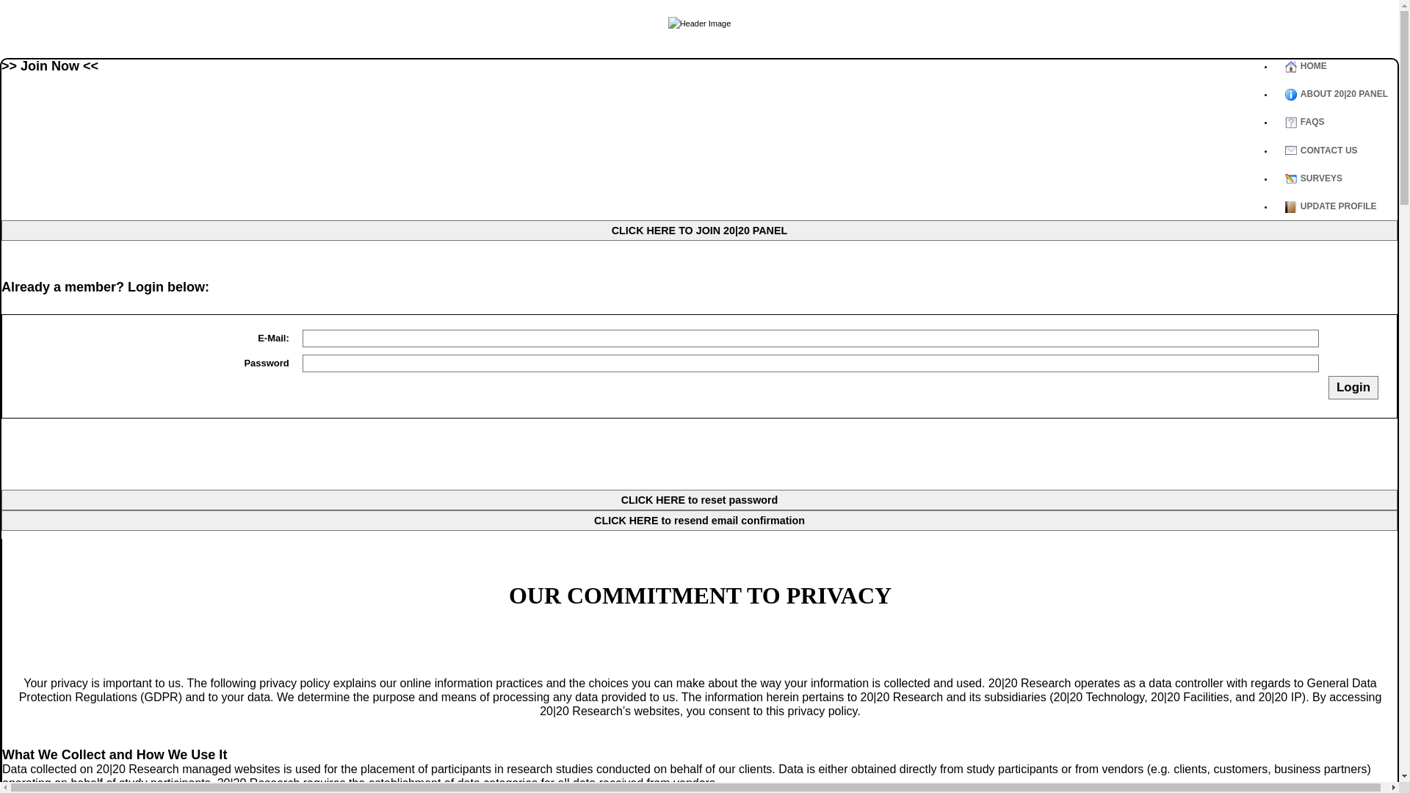 The width and height of the screenshot is (1410, 793). What do you see at coordinates (1340, 94) in the screenshot?
I see `ABOUT 20|20 PANEL` at bounding box center [1340, 94].